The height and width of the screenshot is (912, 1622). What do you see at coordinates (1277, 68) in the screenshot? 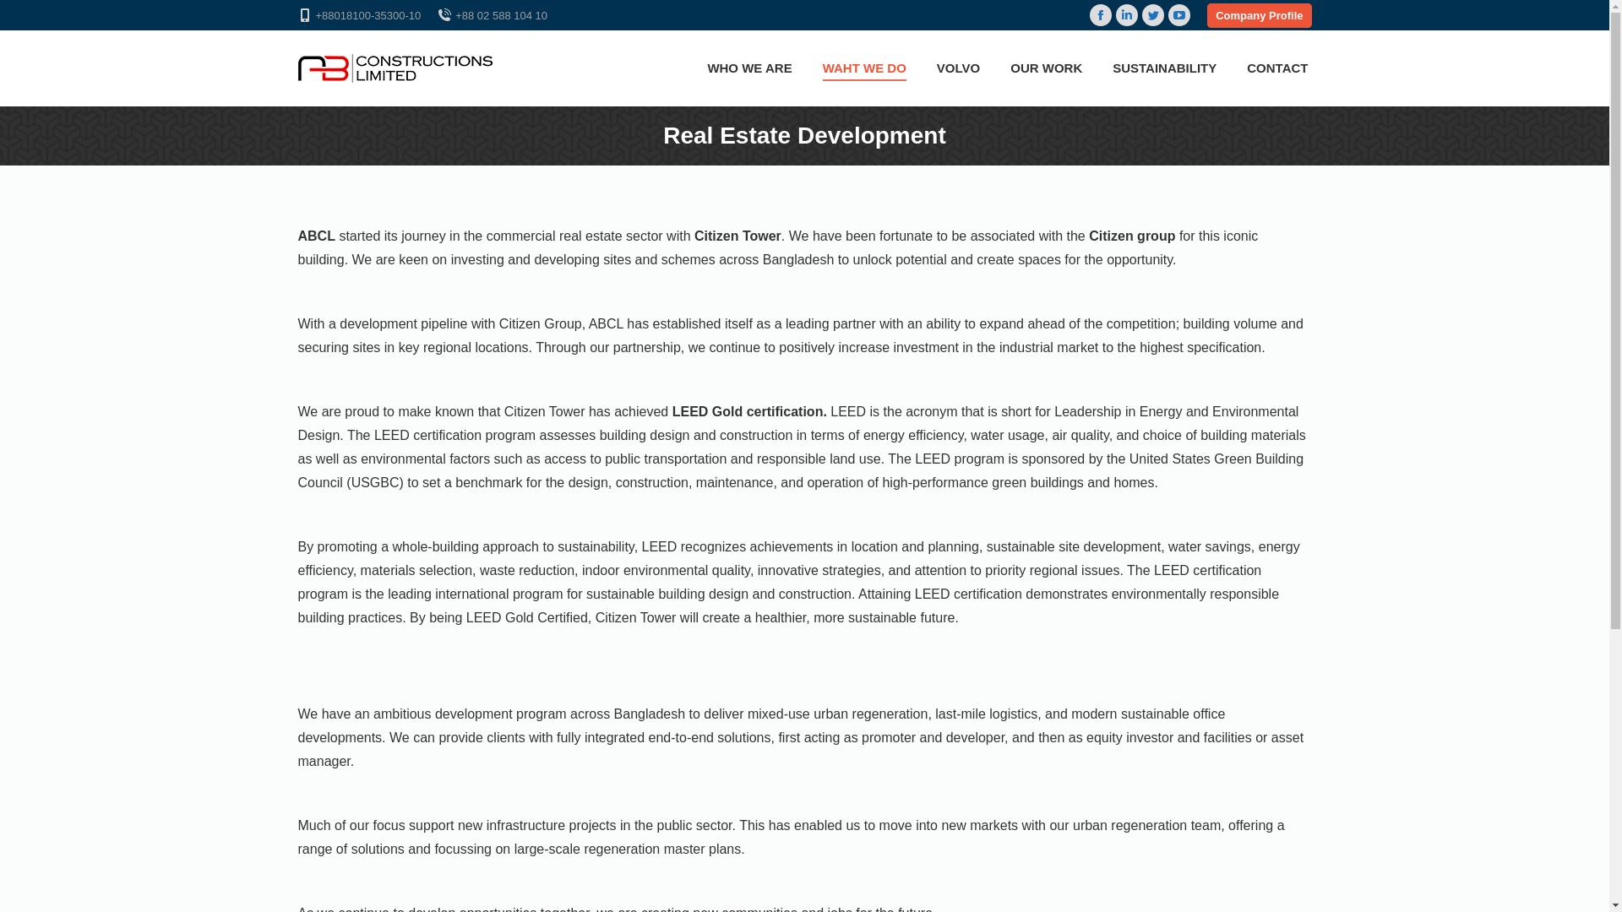
I see `CONTACT` at bounding box center [1277, 68].